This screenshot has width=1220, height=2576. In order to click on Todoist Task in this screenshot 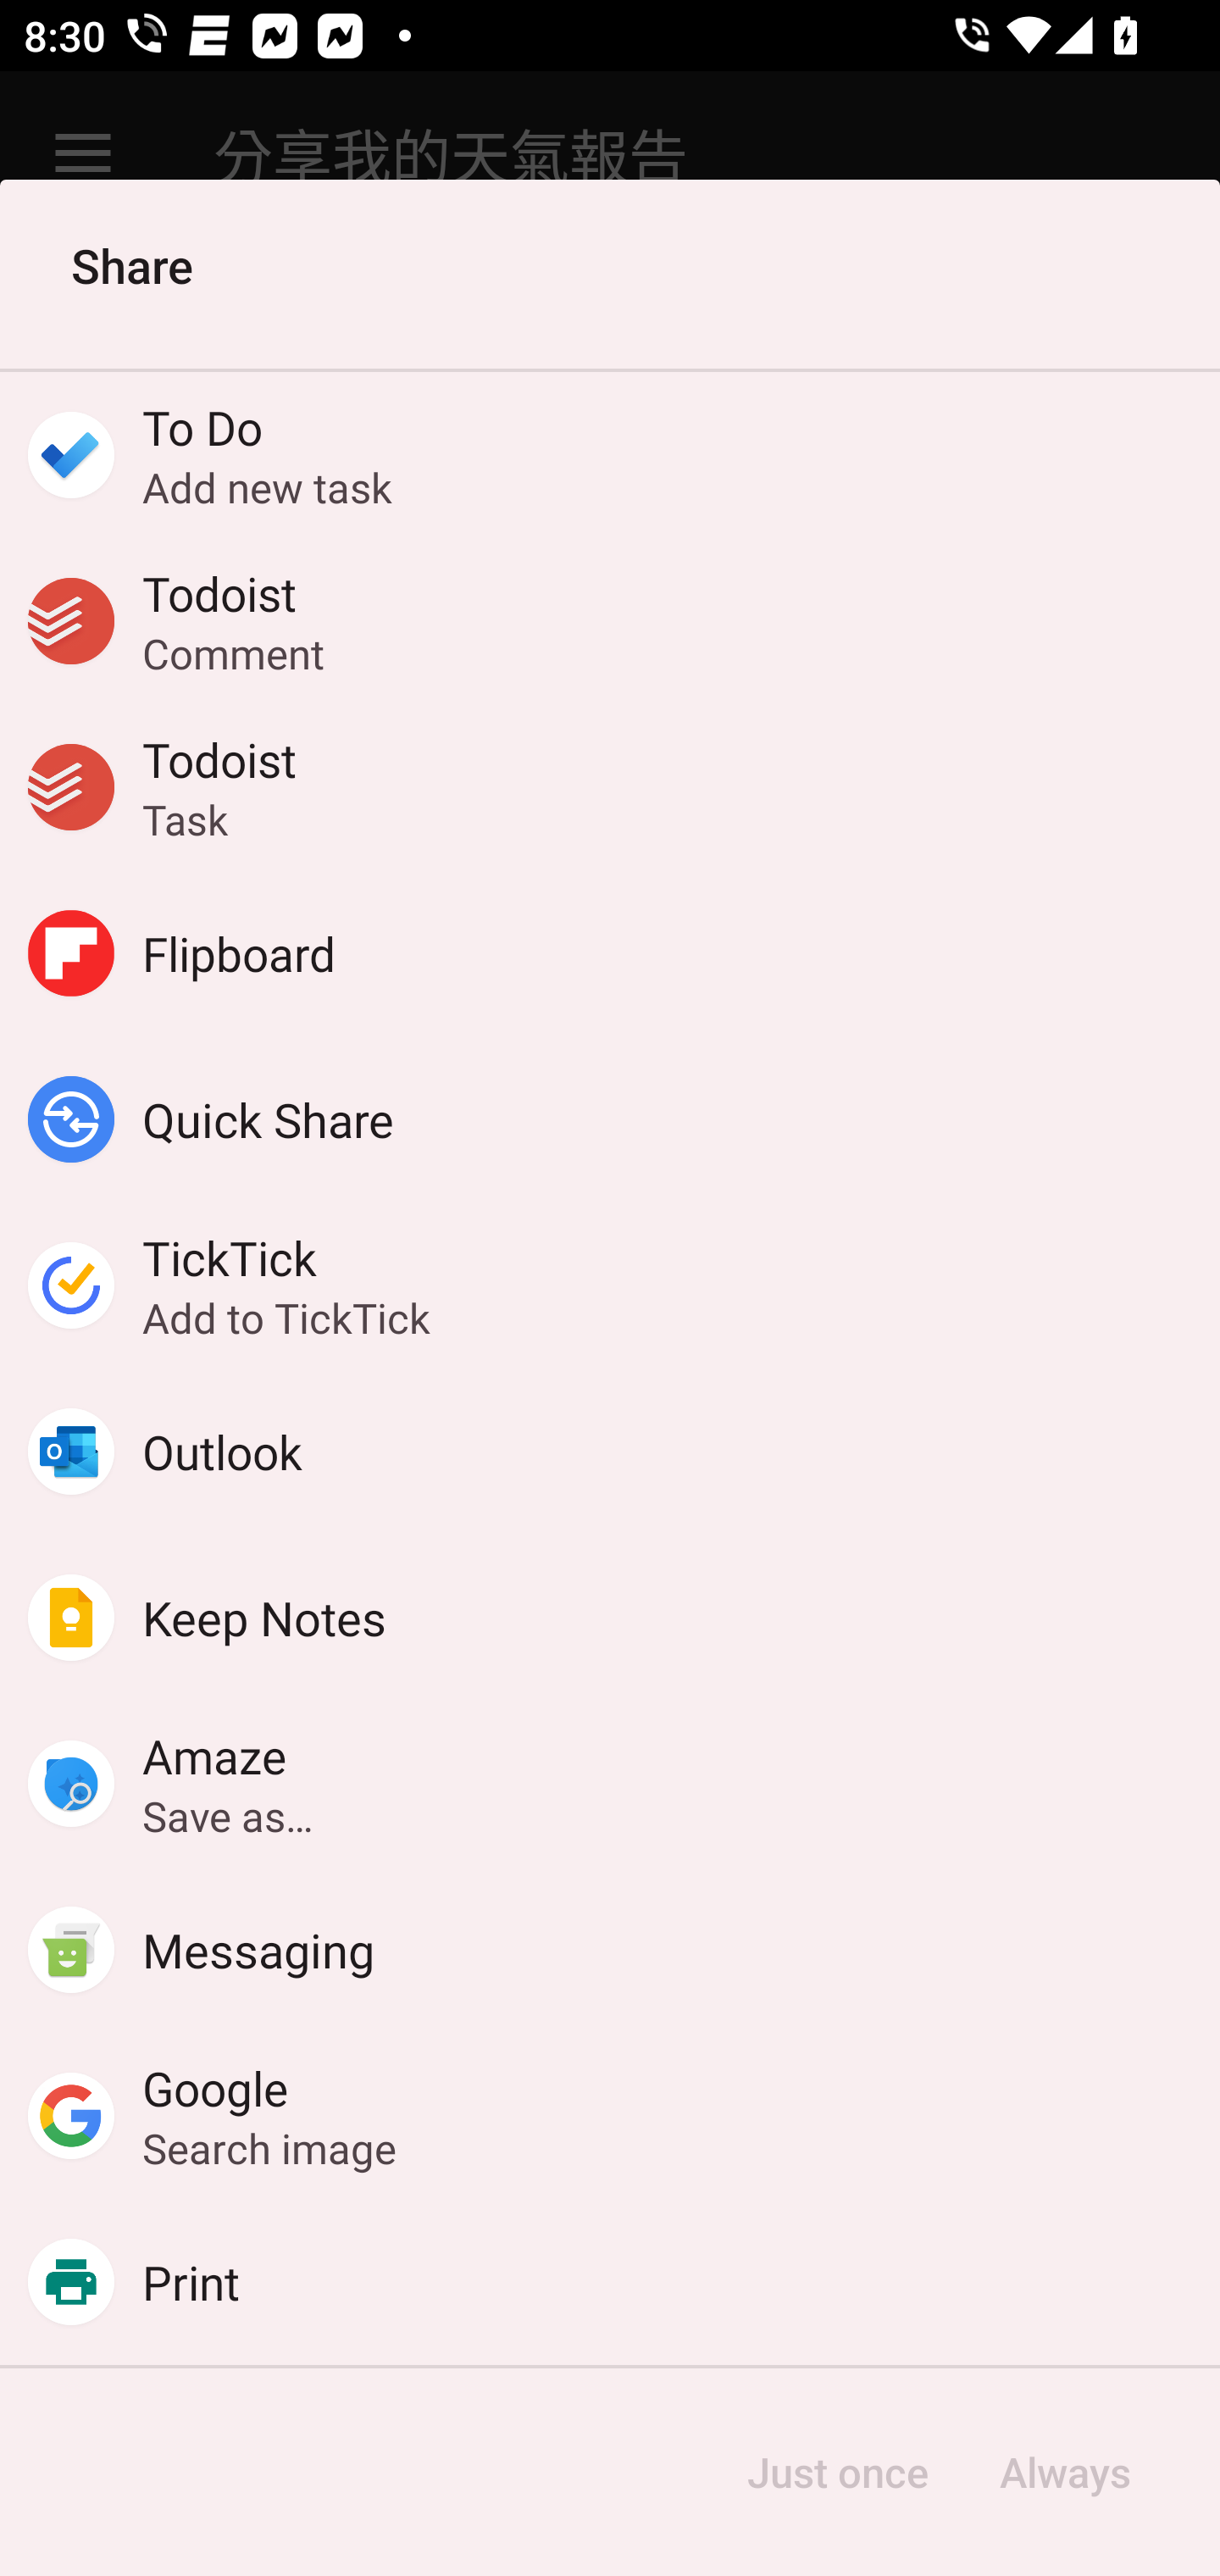, I will do `click(610, 786)`.